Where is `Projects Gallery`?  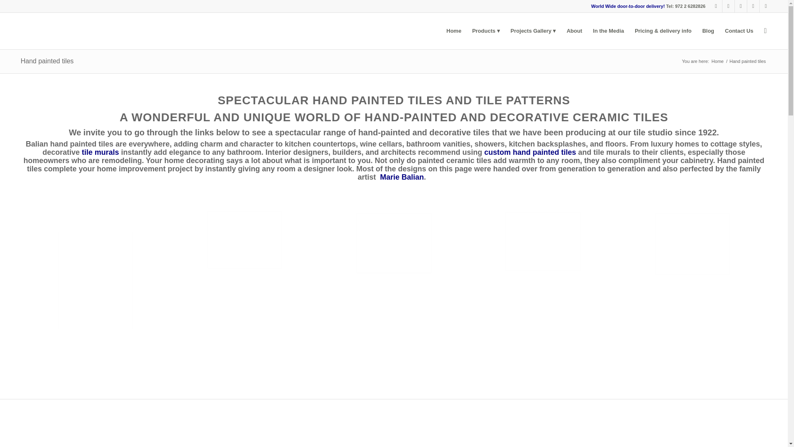 Projects Gallery is located at coordinates (533, 31).